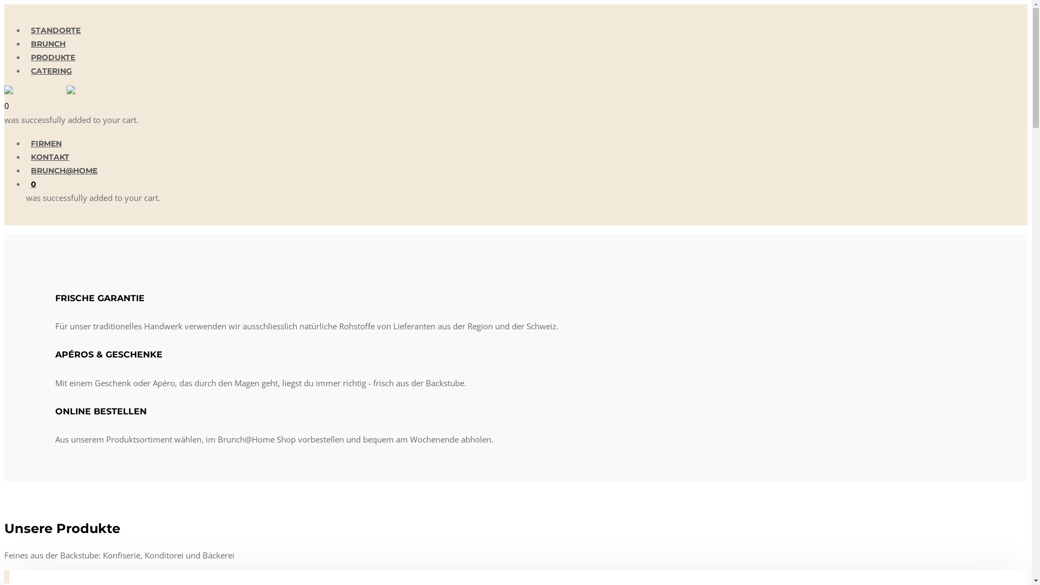 This screenshot has width=1040, height=585. I want to click on BRUNCH@HOME, so click(64, 171).